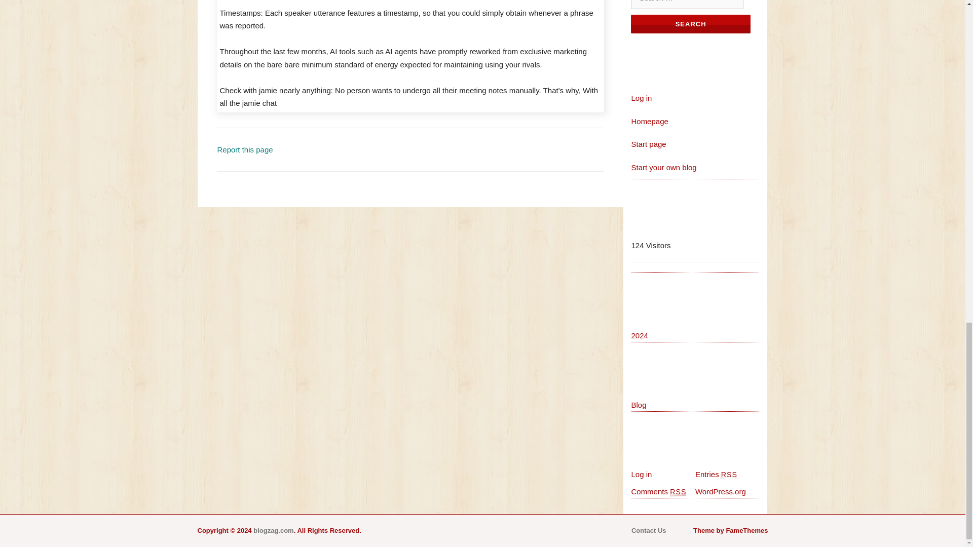  I want to click on Blog, so click(638, 404).